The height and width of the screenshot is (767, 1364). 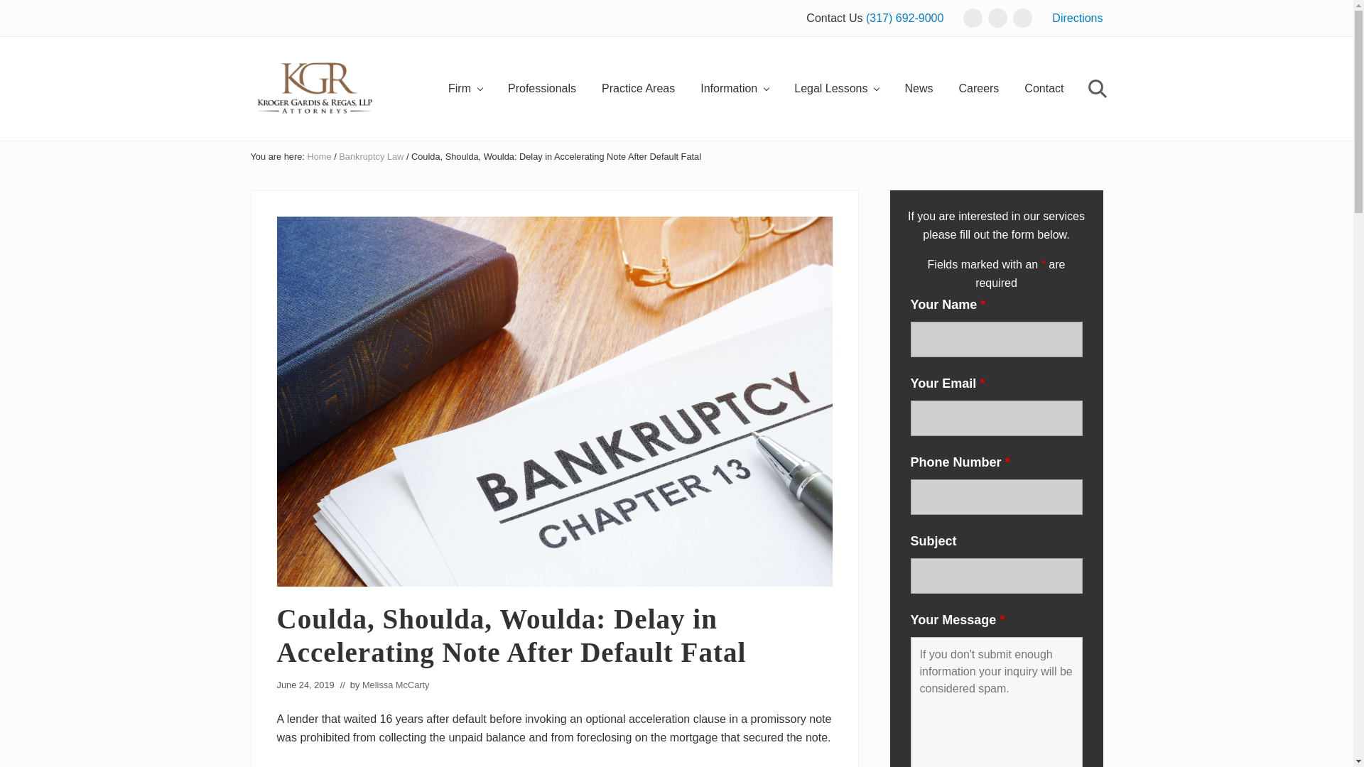 What do you see at coordinates (978, 89) in the screenshot?
I see `Careers` at bounding box center [978, 89].